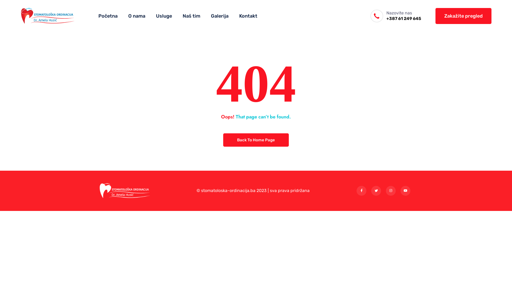 This screenshot has height=288, width=512. I want to click on twitter, so click(376, 191).